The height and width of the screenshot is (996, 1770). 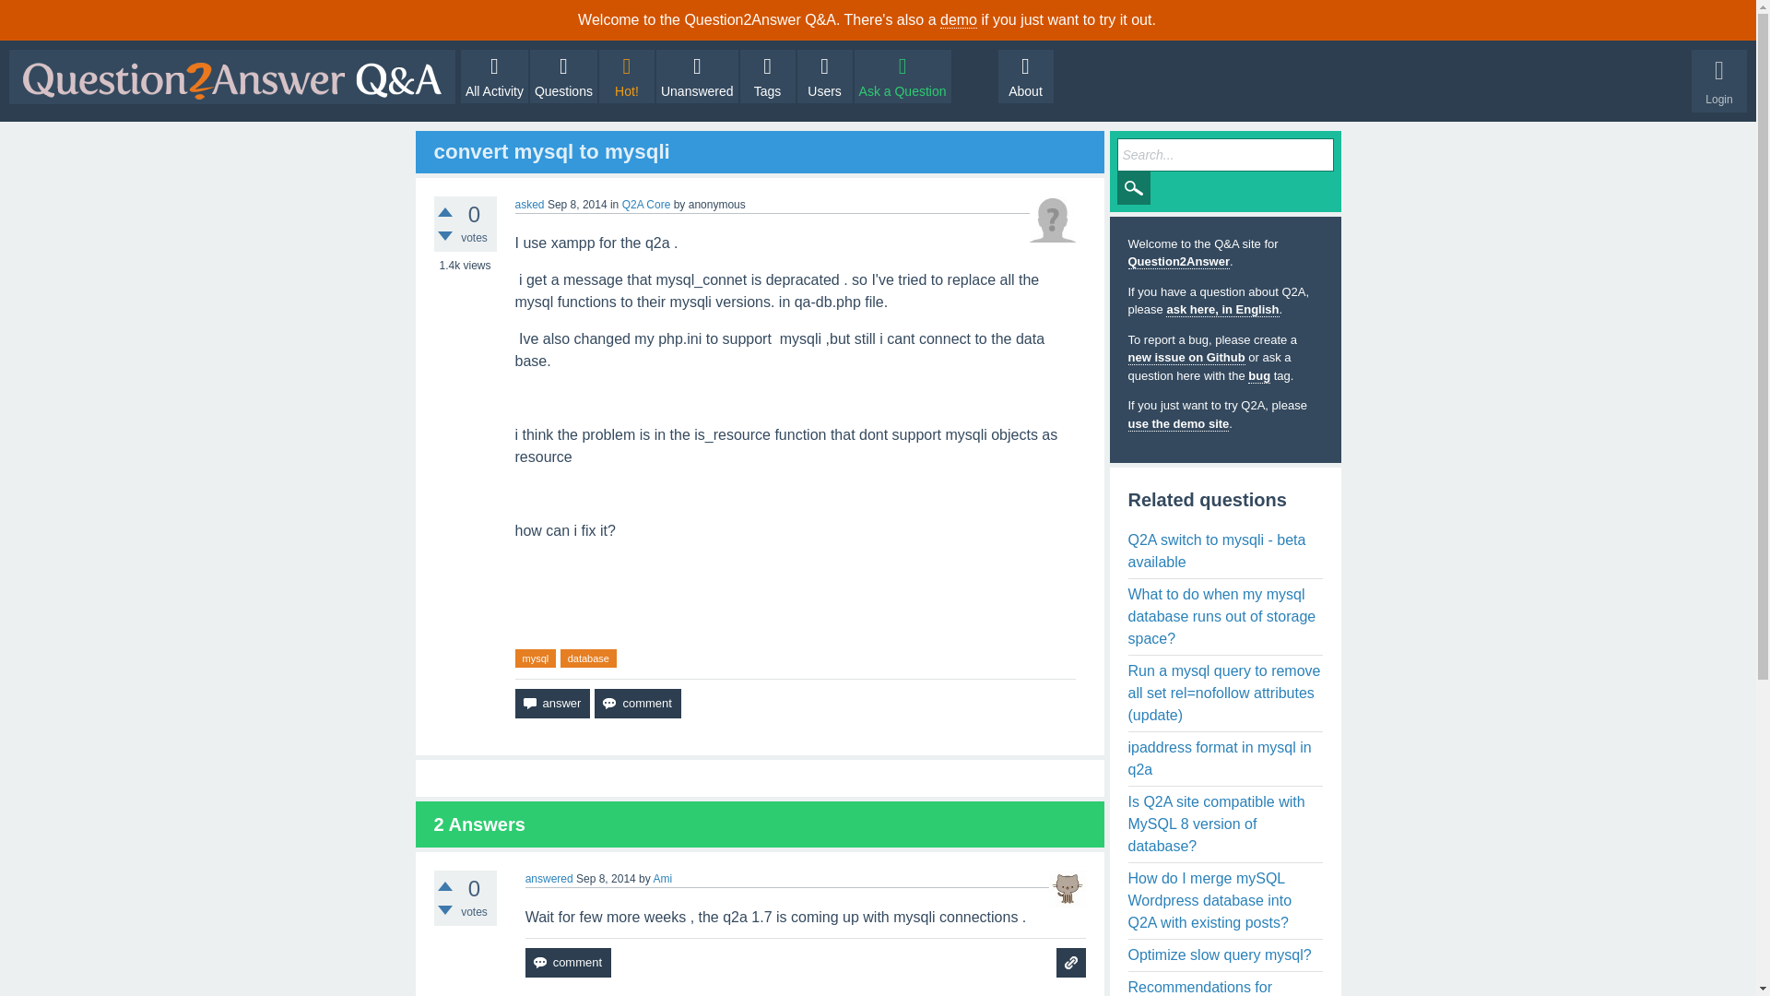 I want to click on X, so click(x=1735, y=19).